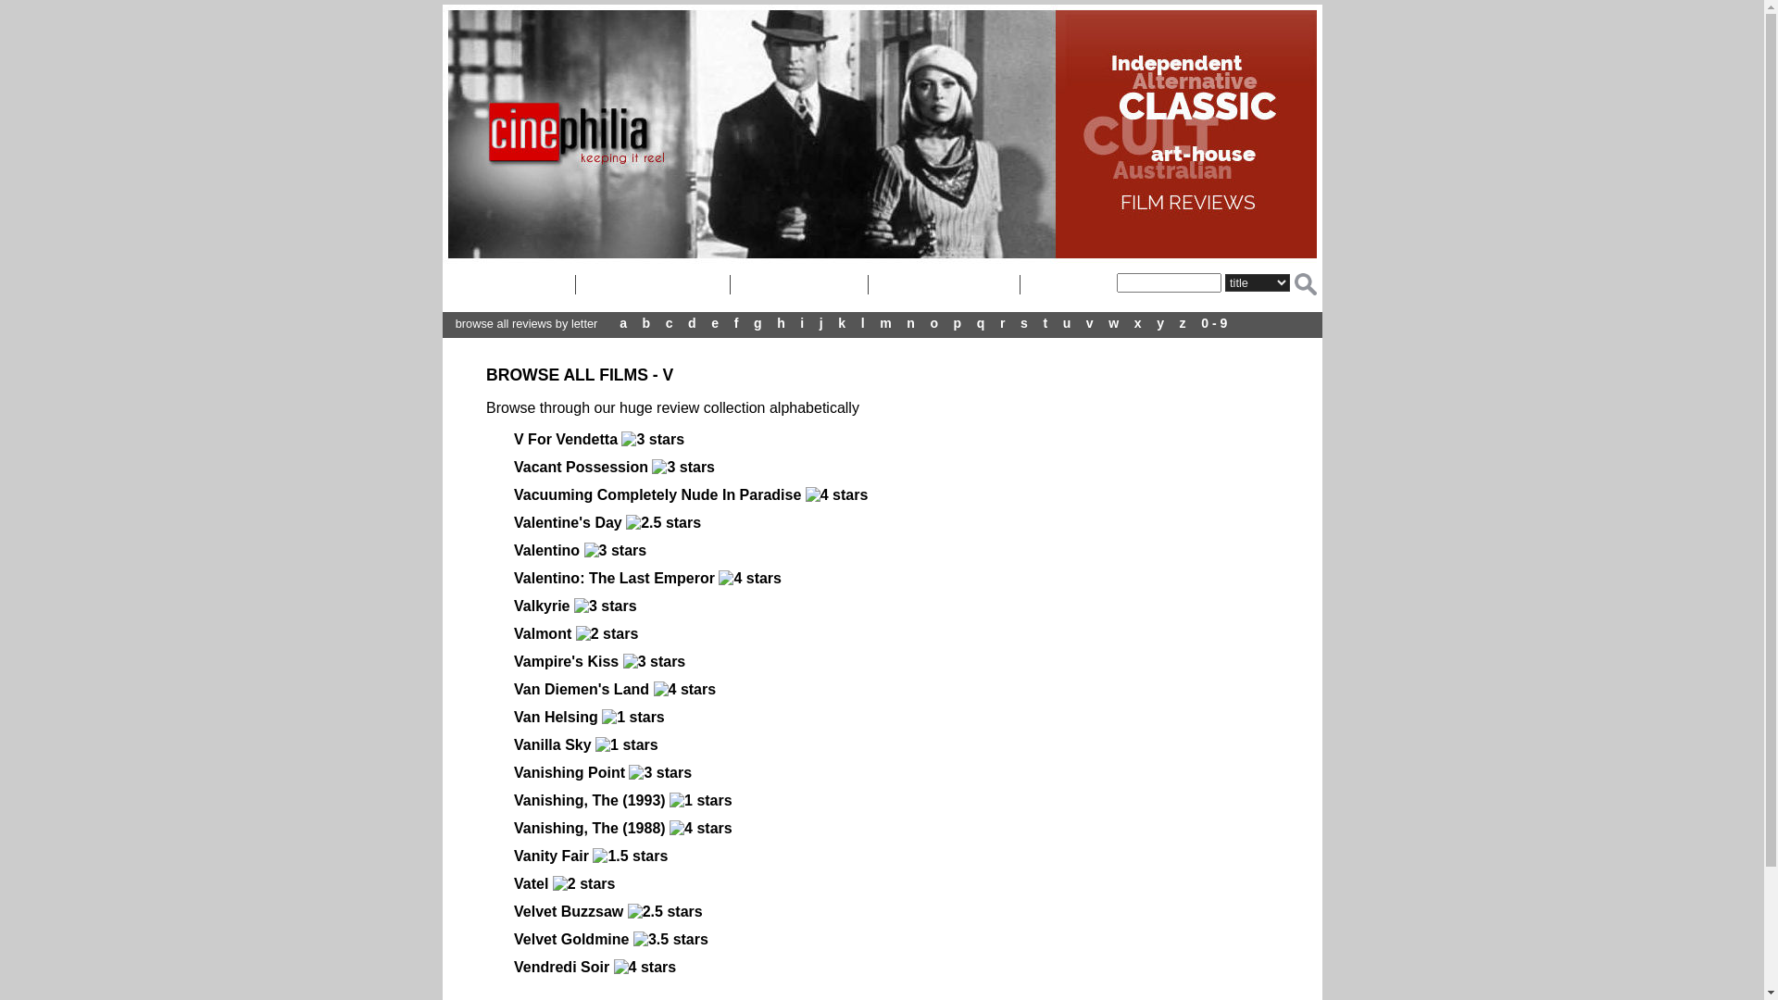 The image size is (1778, 1000). What do you see at coordinates (863, 323) in the screenshot?
I see `l` at bounding box center [863, 323].